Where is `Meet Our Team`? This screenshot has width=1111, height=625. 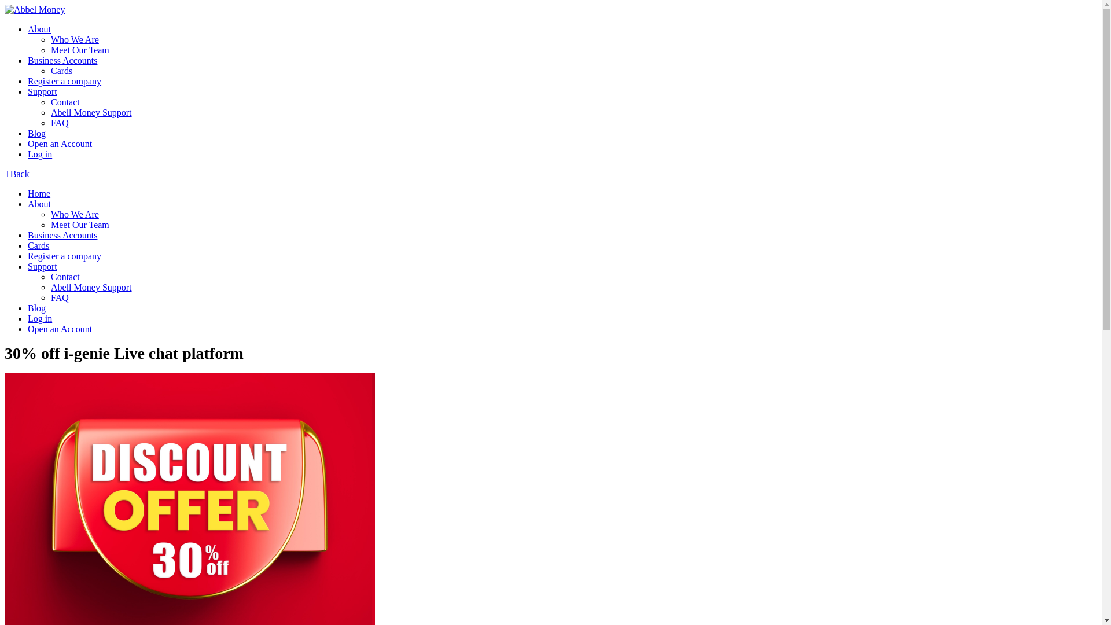 Meet Our Team is located at coordinates (80, 225).